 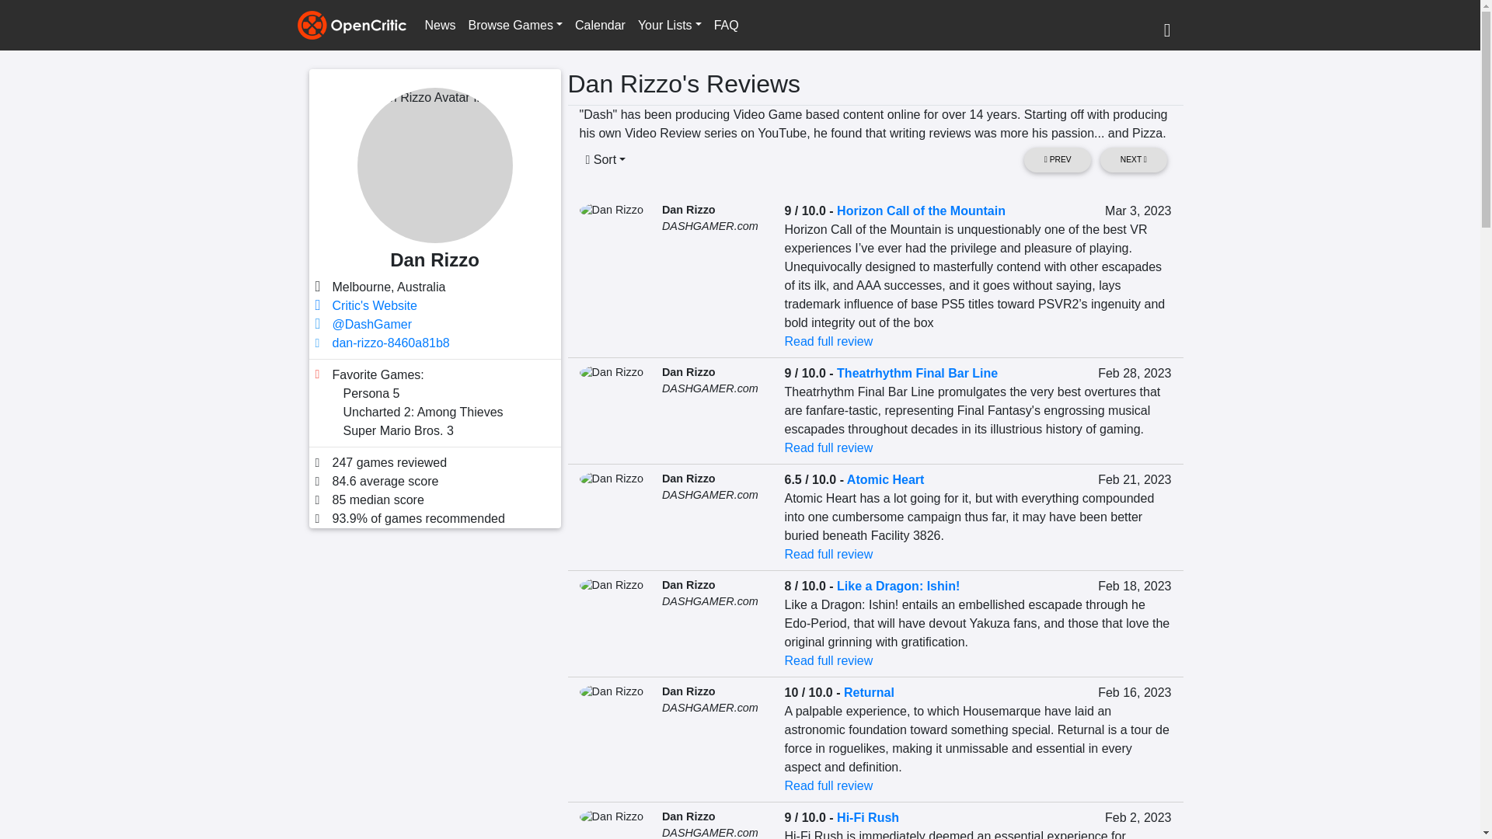 What do you see at coordinates (600, 24) in the screenshot?
I see `Calendar` at bounding box center [600, 24].